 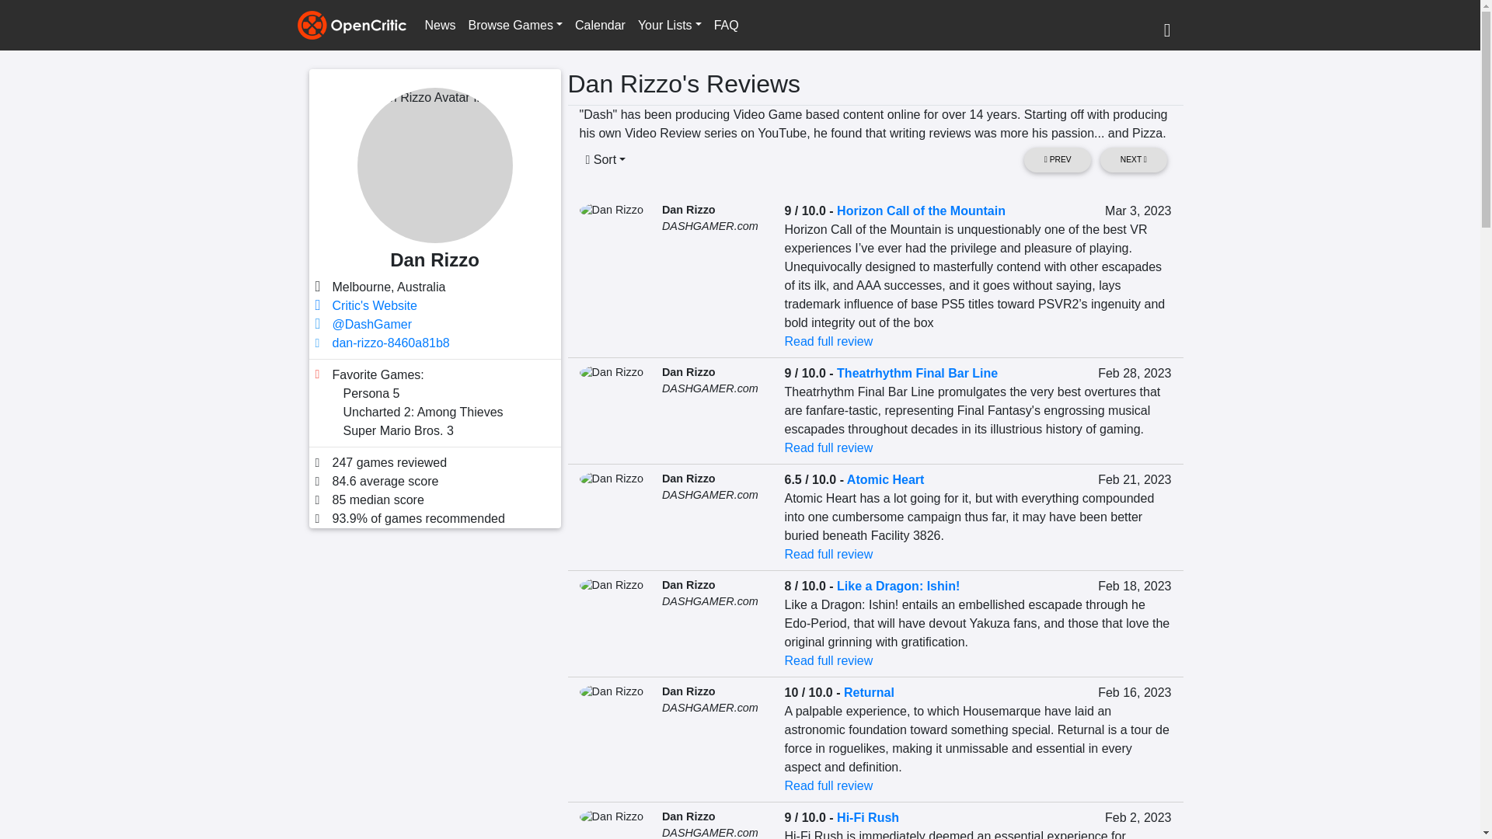 What do you see at coordinates (600, 24) in the screenshot?
I see `Calendar` at bounding box center [600, 24].